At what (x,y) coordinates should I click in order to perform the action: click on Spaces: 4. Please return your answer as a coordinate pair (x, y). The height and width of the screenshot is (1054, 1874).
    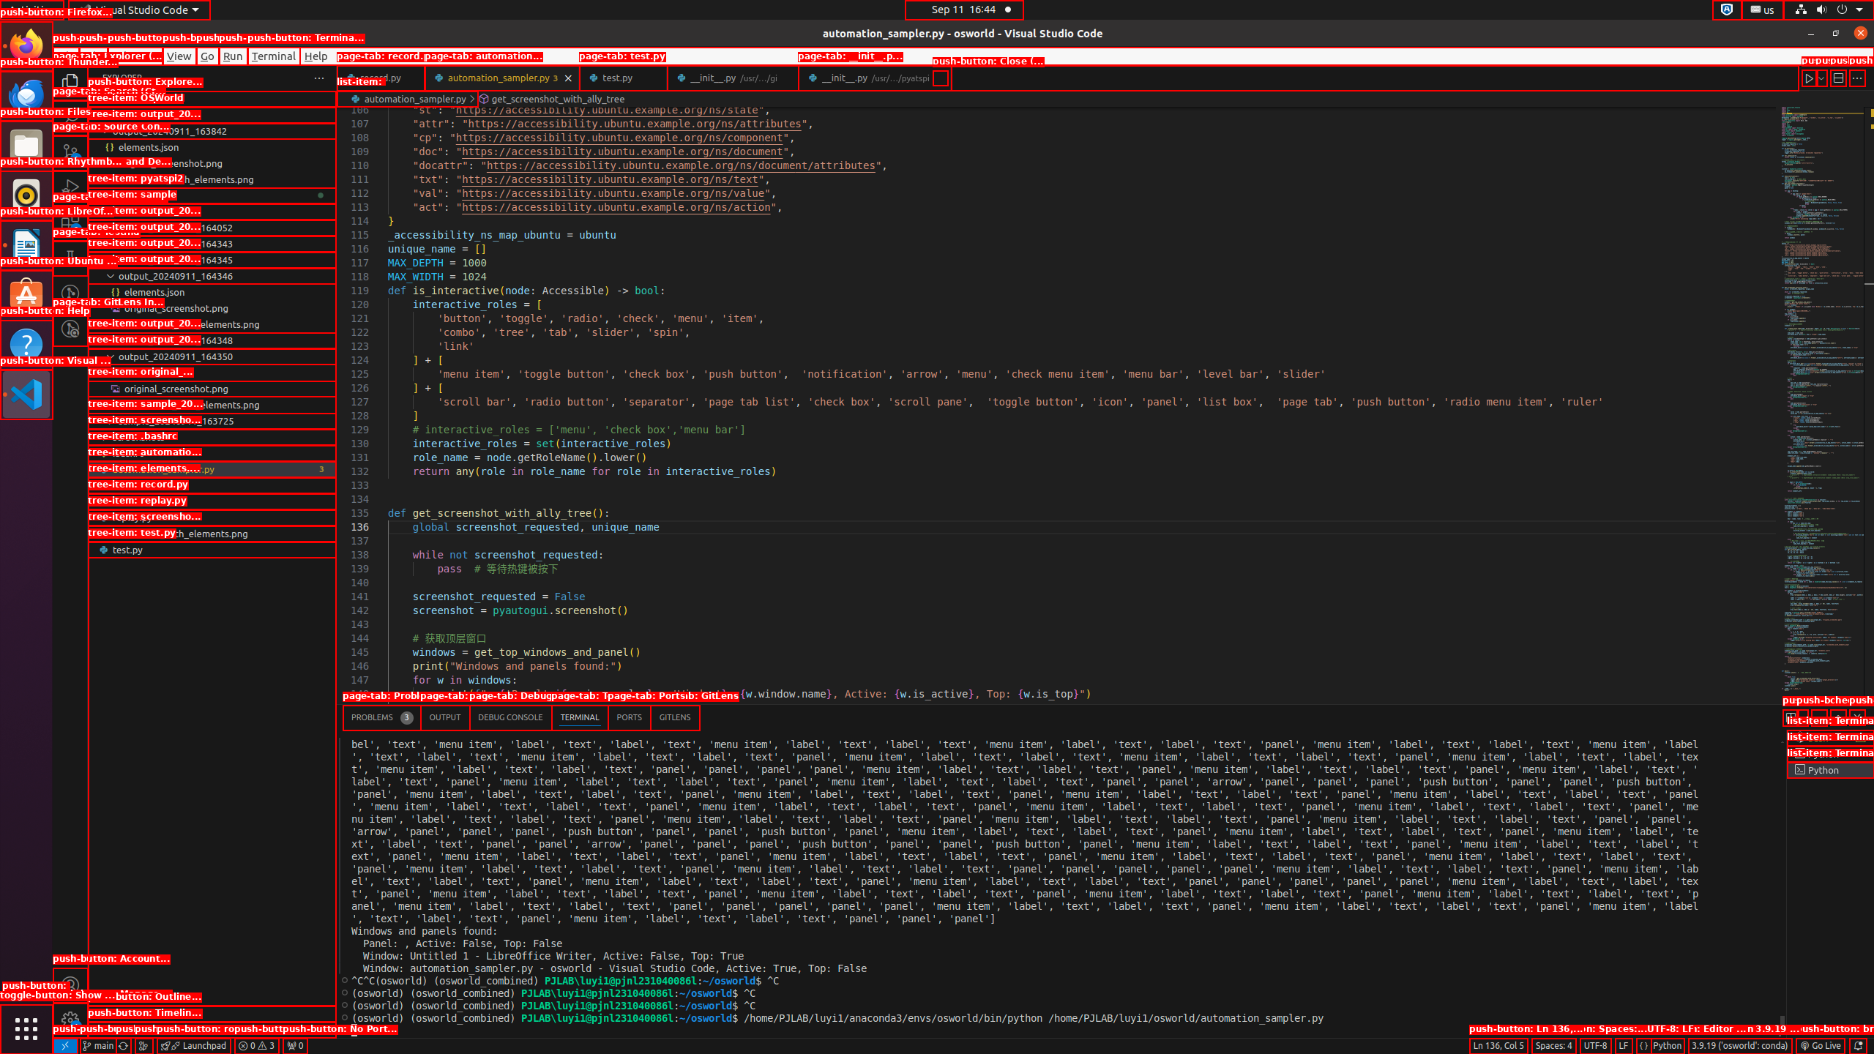
    Looking at the image, I should click on (1553, 1046).